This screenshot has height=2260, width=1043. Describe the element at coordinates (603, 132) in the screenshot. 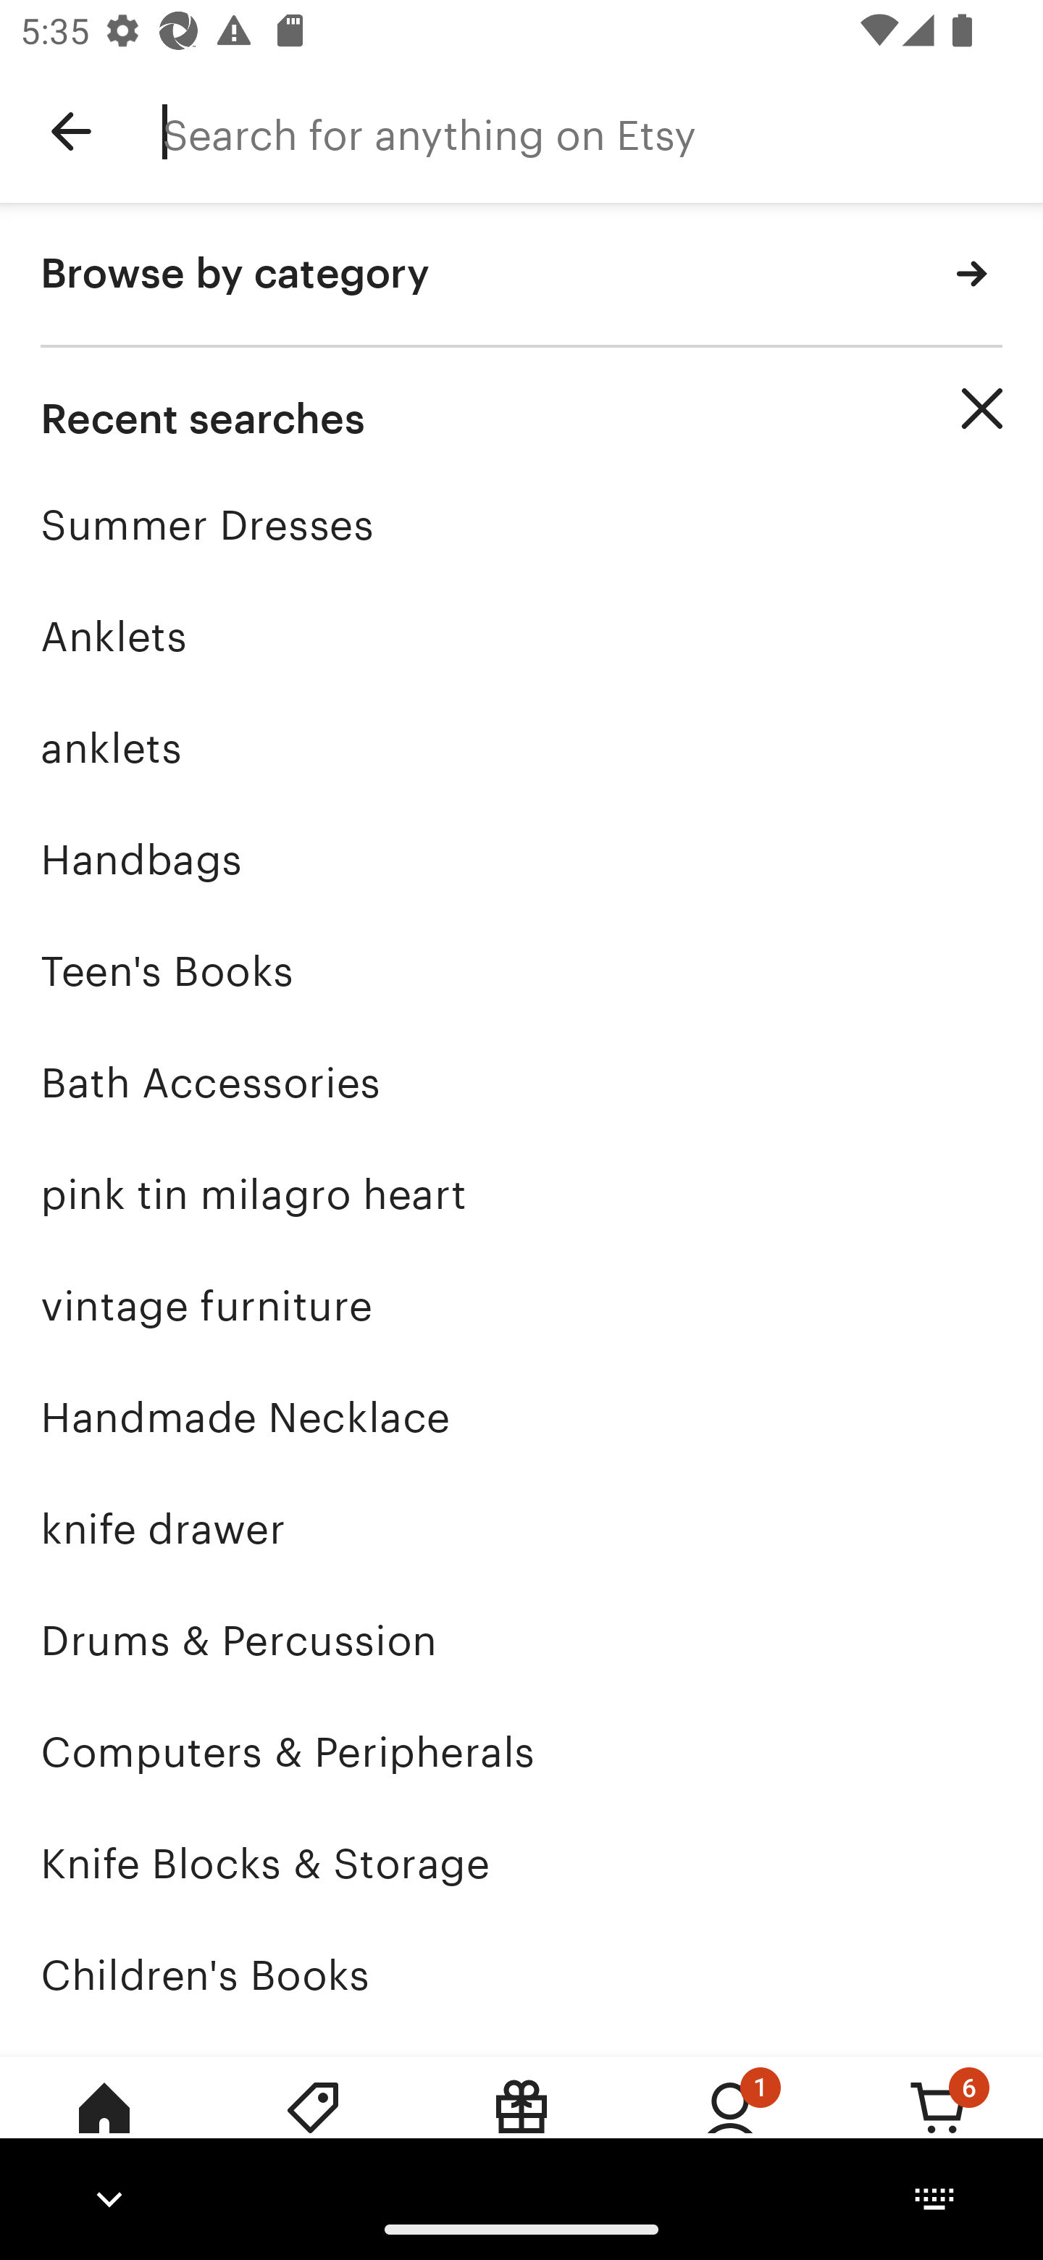

I see `Search for anything on Etsy` at that location.